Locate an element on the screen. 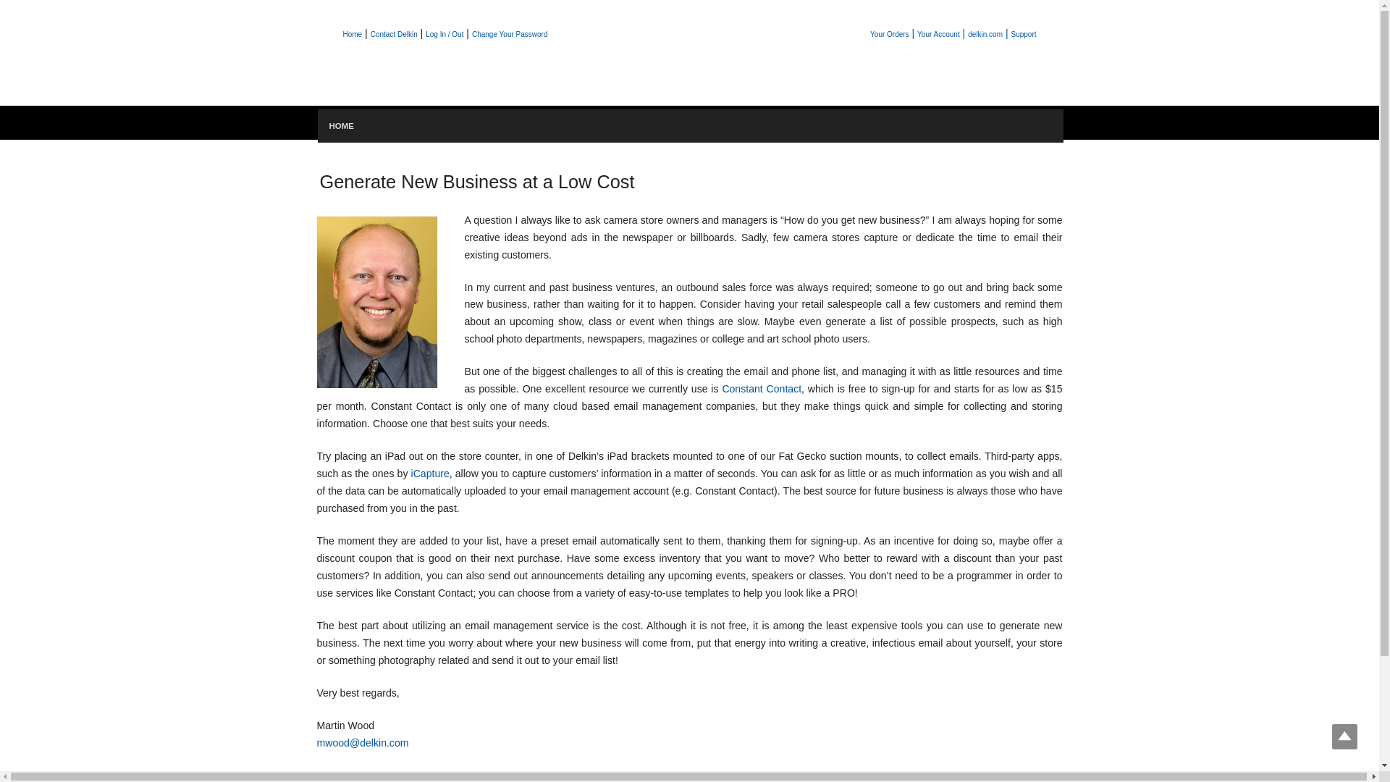 The width and height of the screenshot is (1390, 782). Scroll to Top is located at coordinates (1344, 736).